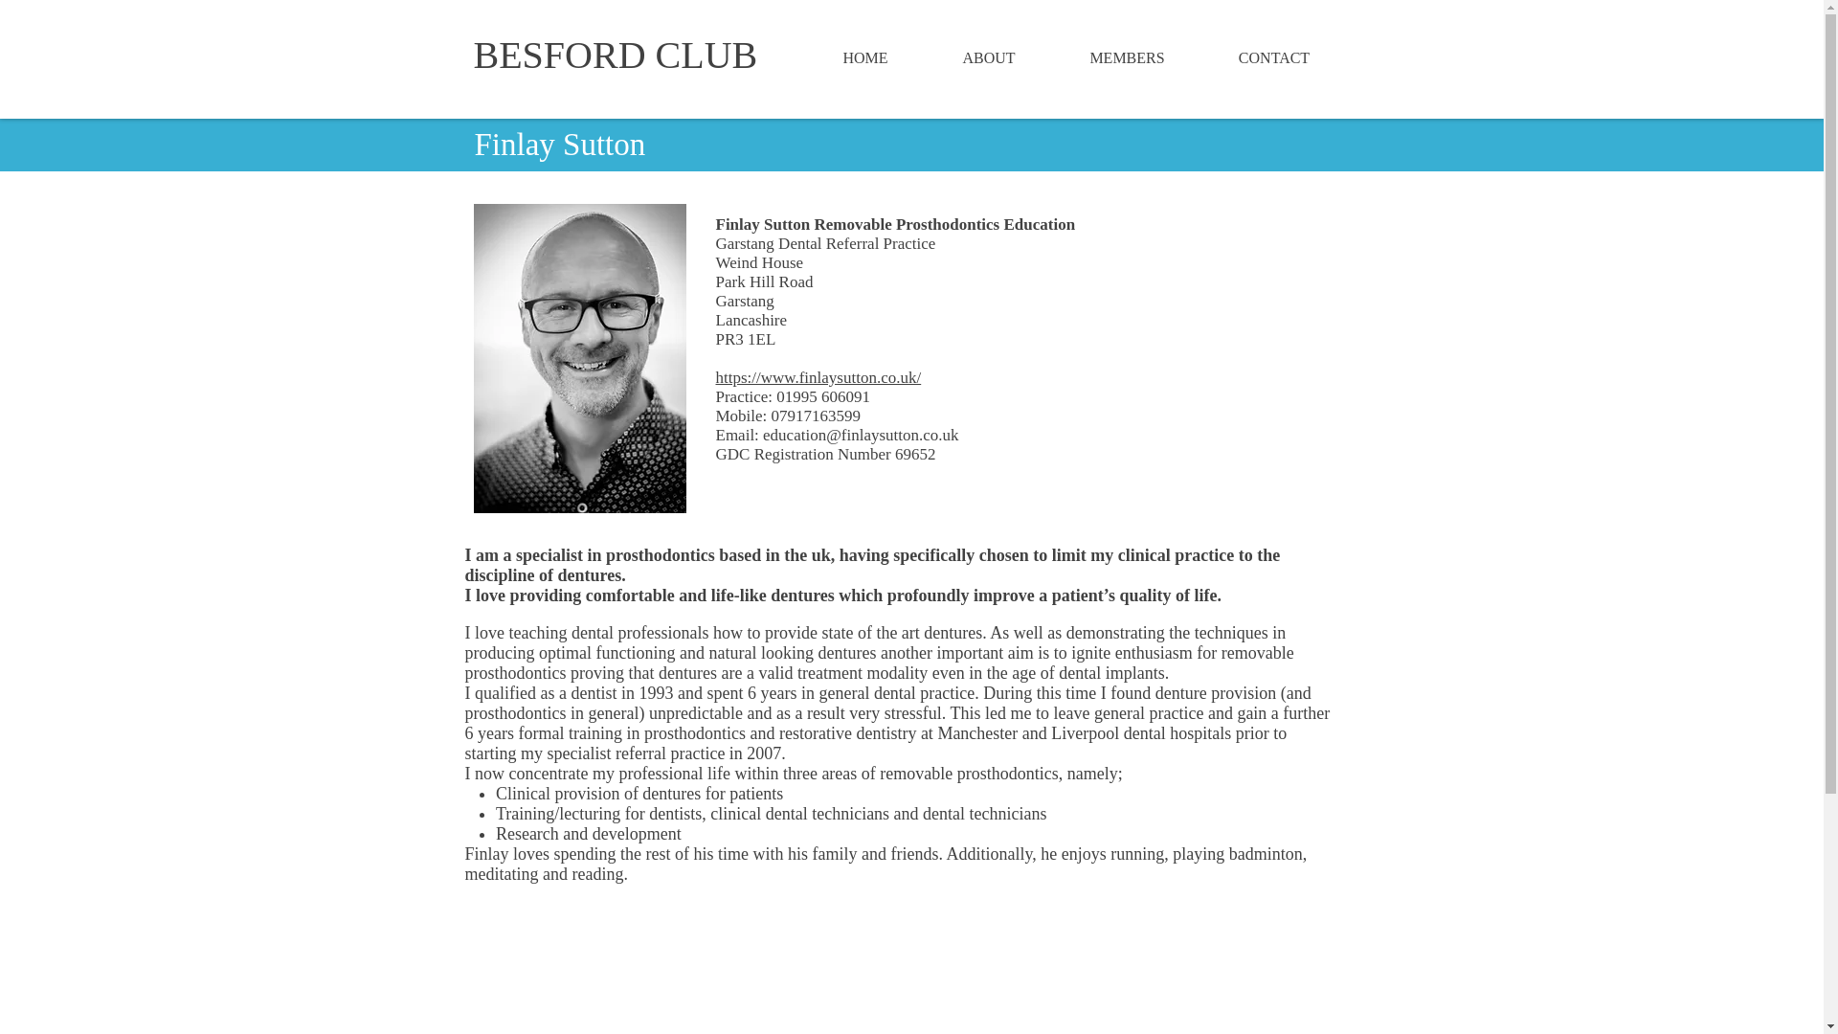  I want to click on 01995 606091, so click(822, 396).